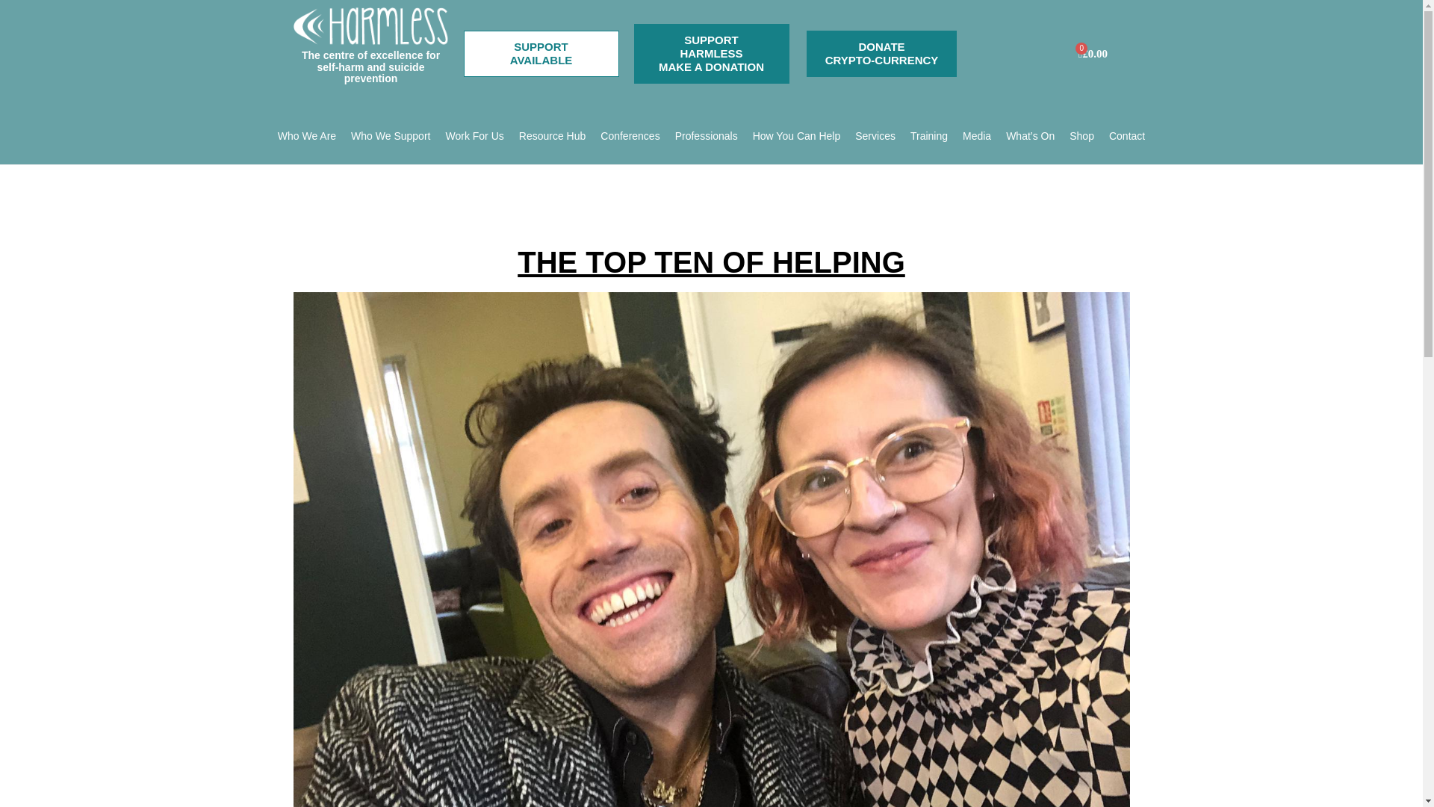 Image resolution: width=1434 pixels, height=807 pixels. Describe the element at coordinates (541, 54) in the screenshot. I see `Professionals` at that location.